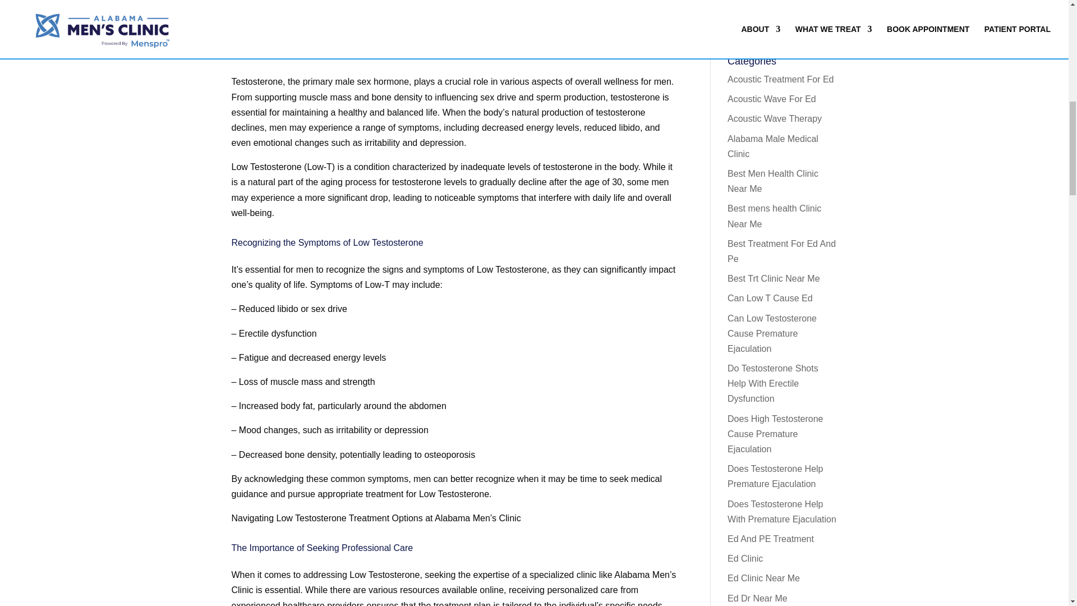 The image size is (1077, 606). I want to click on Acoustic Wave Therapy, so click(774, 119).